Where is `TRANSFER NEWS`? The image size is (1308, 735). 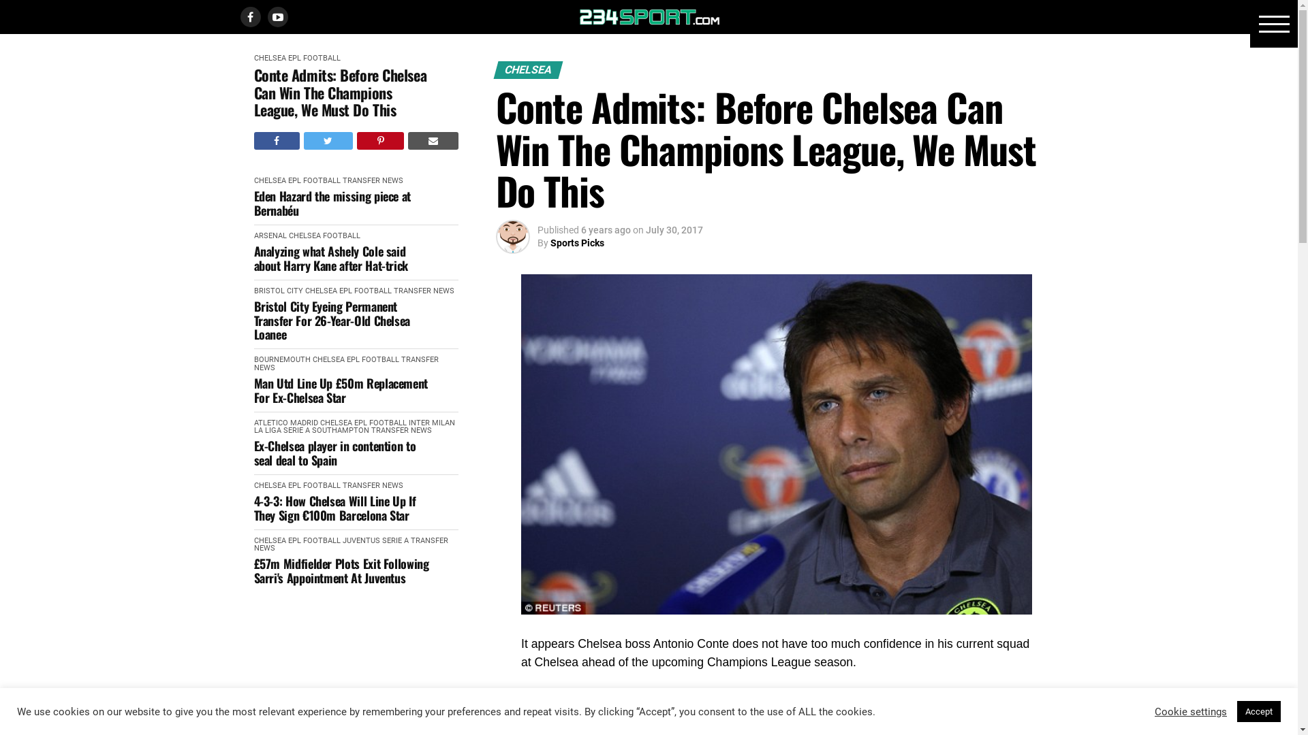
TRANSFER NEWS is located at coordinates (346, 363).